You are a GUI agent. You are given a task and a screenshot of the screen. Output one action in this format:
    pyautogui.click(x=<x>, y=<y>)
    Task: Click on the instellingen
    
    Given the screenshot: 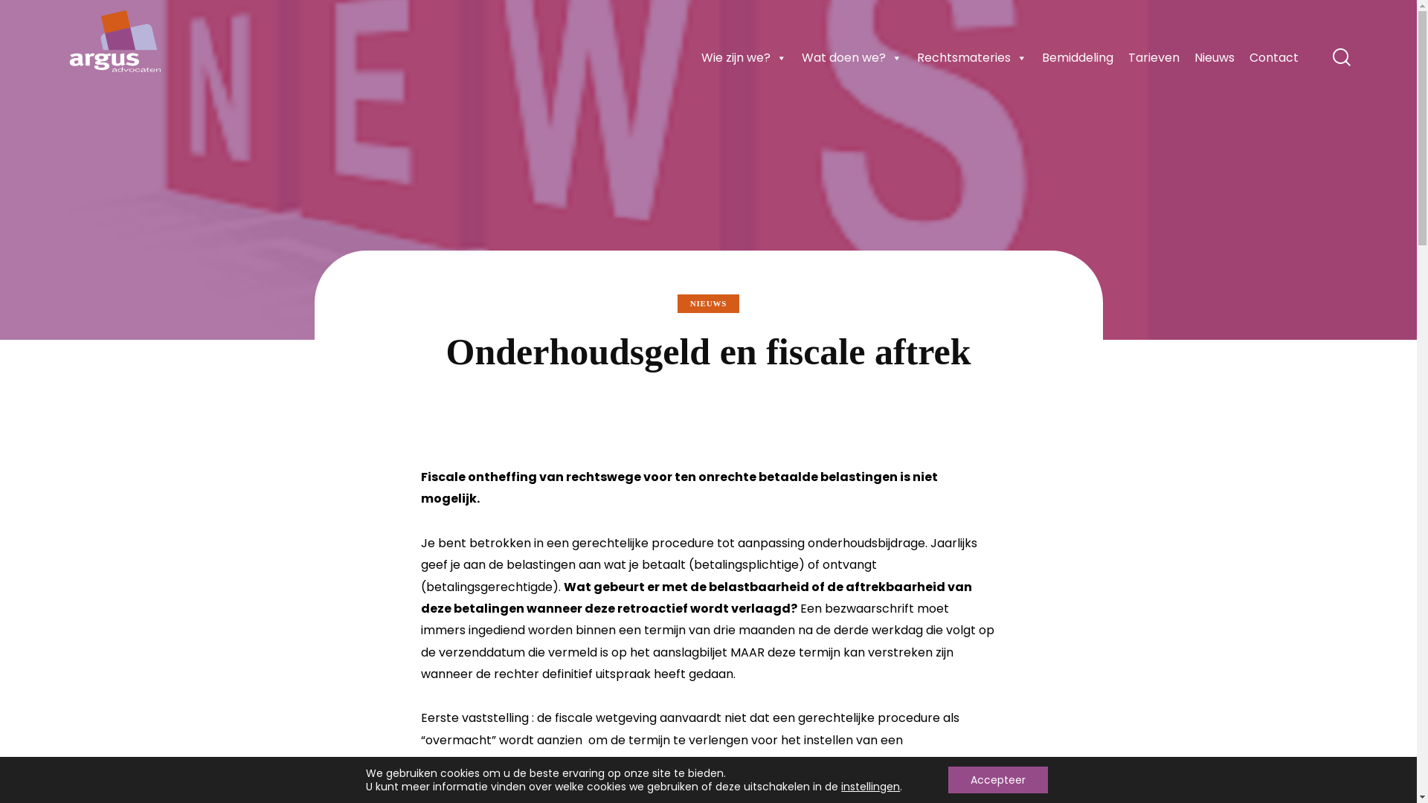 What is the action you would take?
    pyautogui.click(x=870, y=787)
    